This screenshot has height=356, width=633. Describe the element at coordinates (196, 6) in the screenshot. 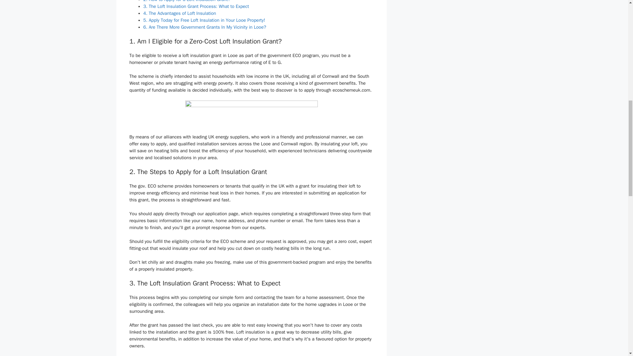

I see `3. The Loft Insulation Grant Process: What to Expect` at that location.